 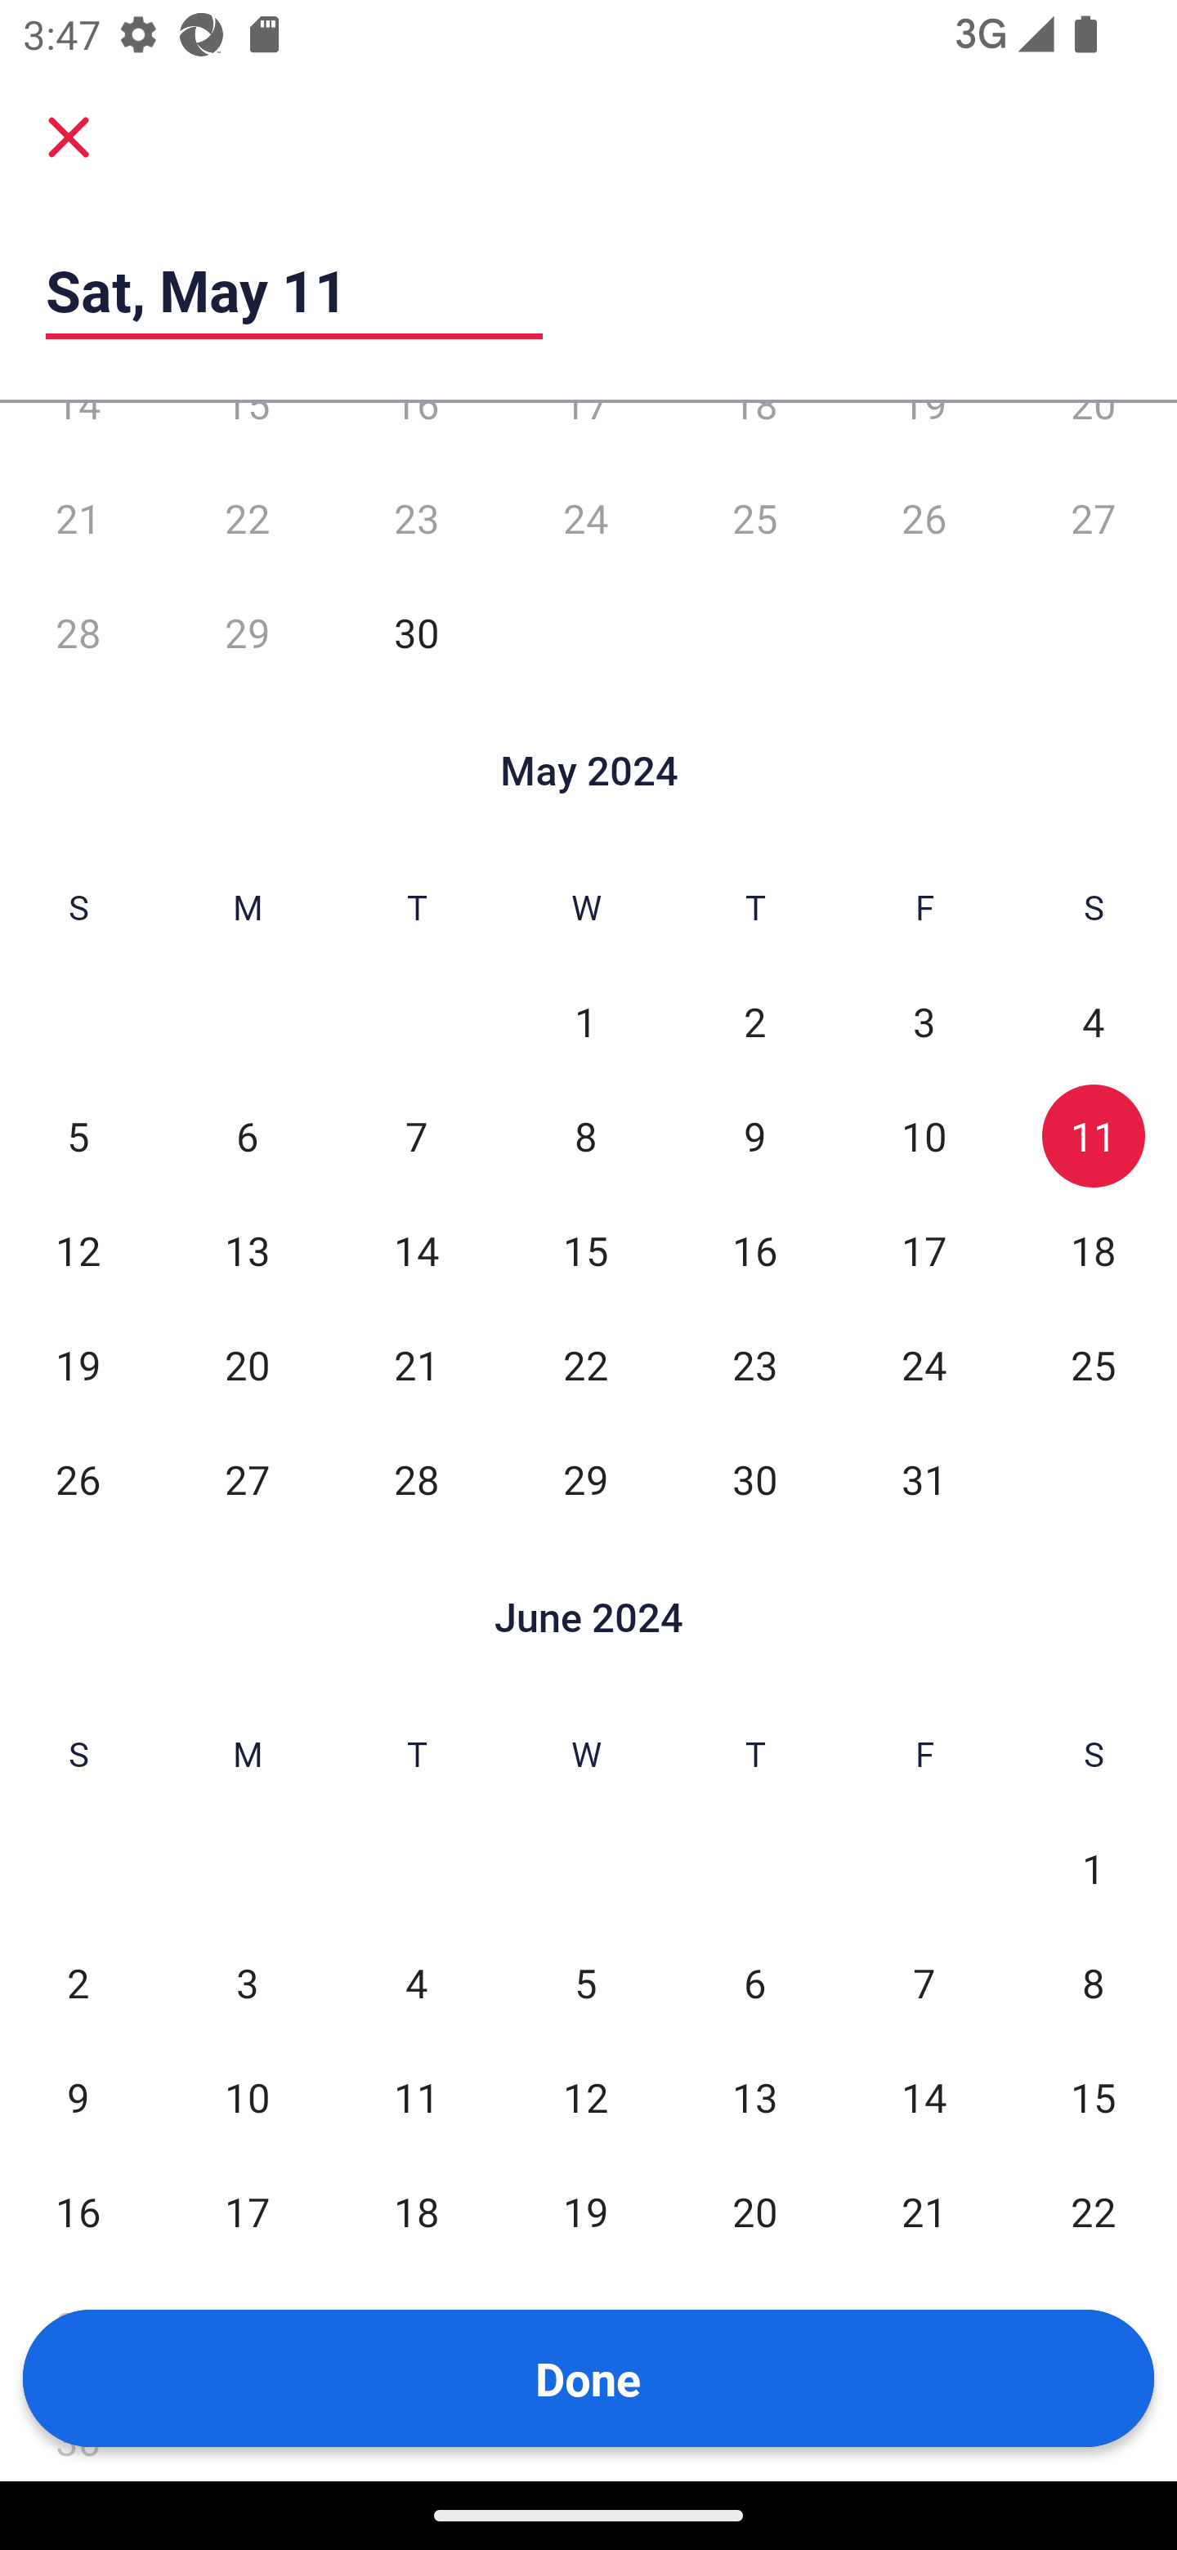 I want to click on 9 Sun, Jun 9, Not Selected, so click(x=78, y=2097).